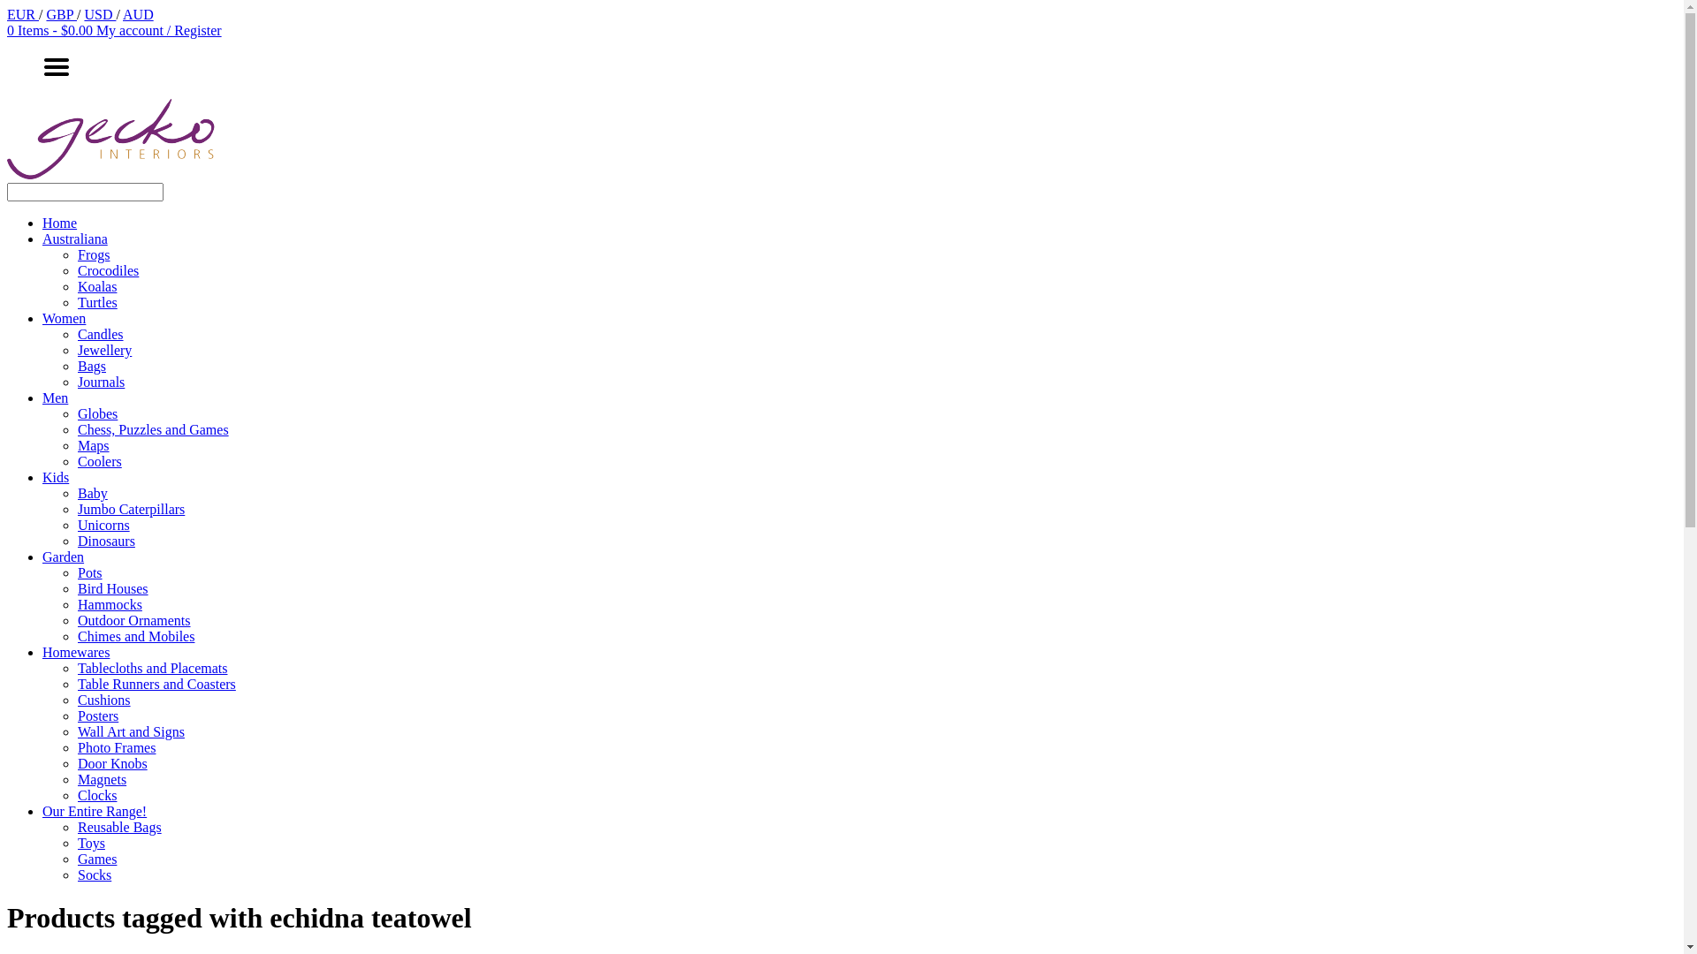 This screenshot has height=954, width=1697. Describe the element at coordinates (104, 350) in the screenshot. I see `Jewellery` at that location.